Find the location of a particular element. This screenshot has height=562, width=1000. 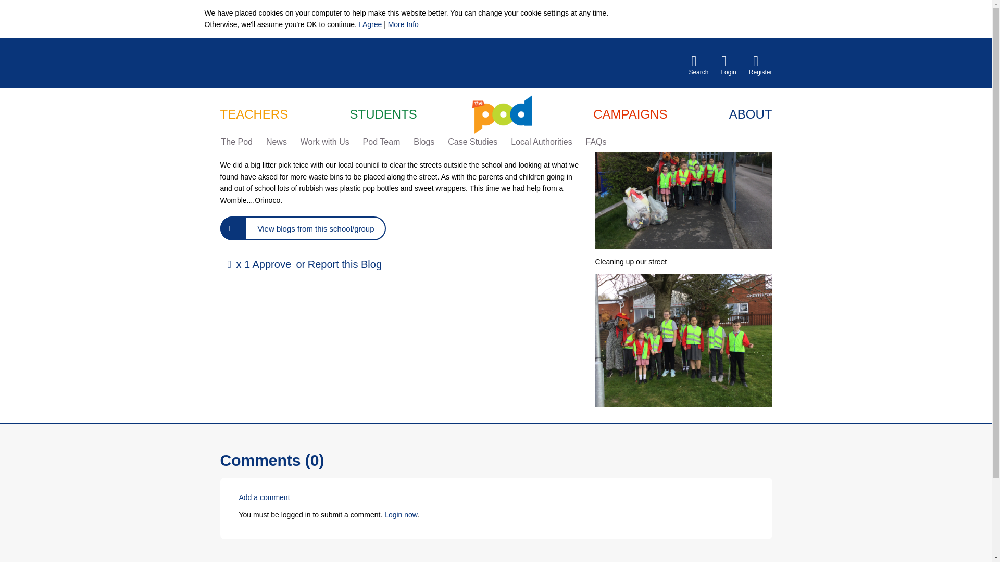

I Agree is located at coordinates (370, 24).